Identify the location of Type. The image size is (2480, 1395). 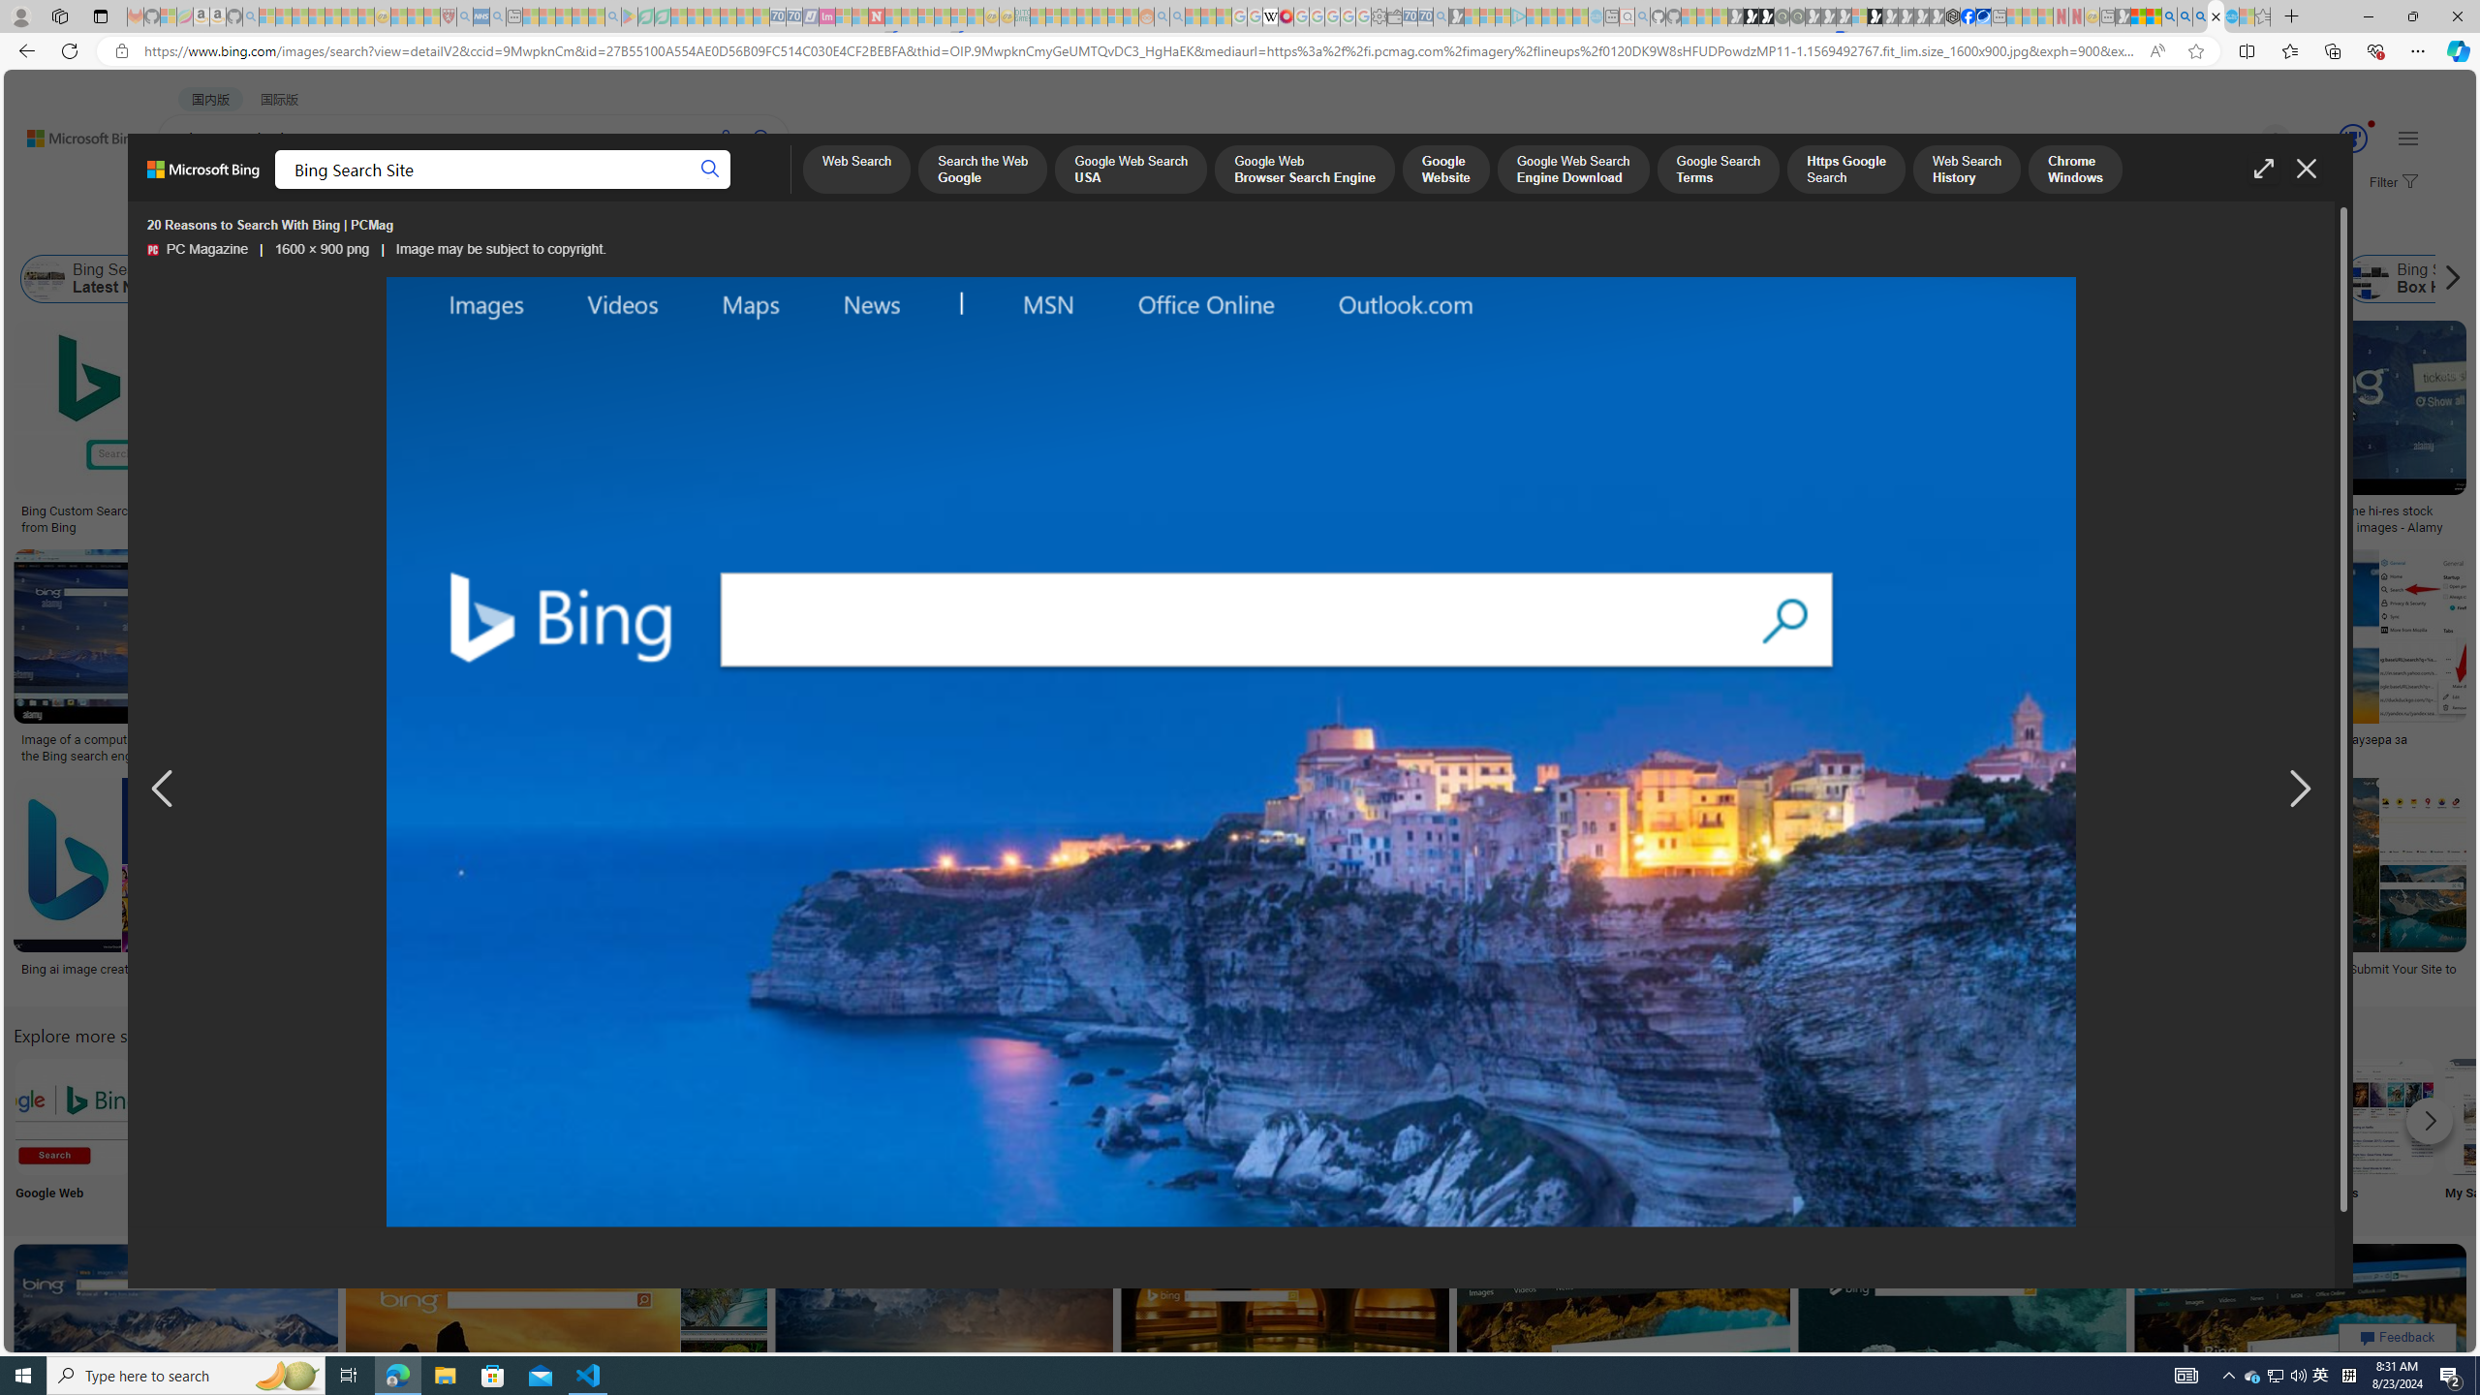
(362, 231).